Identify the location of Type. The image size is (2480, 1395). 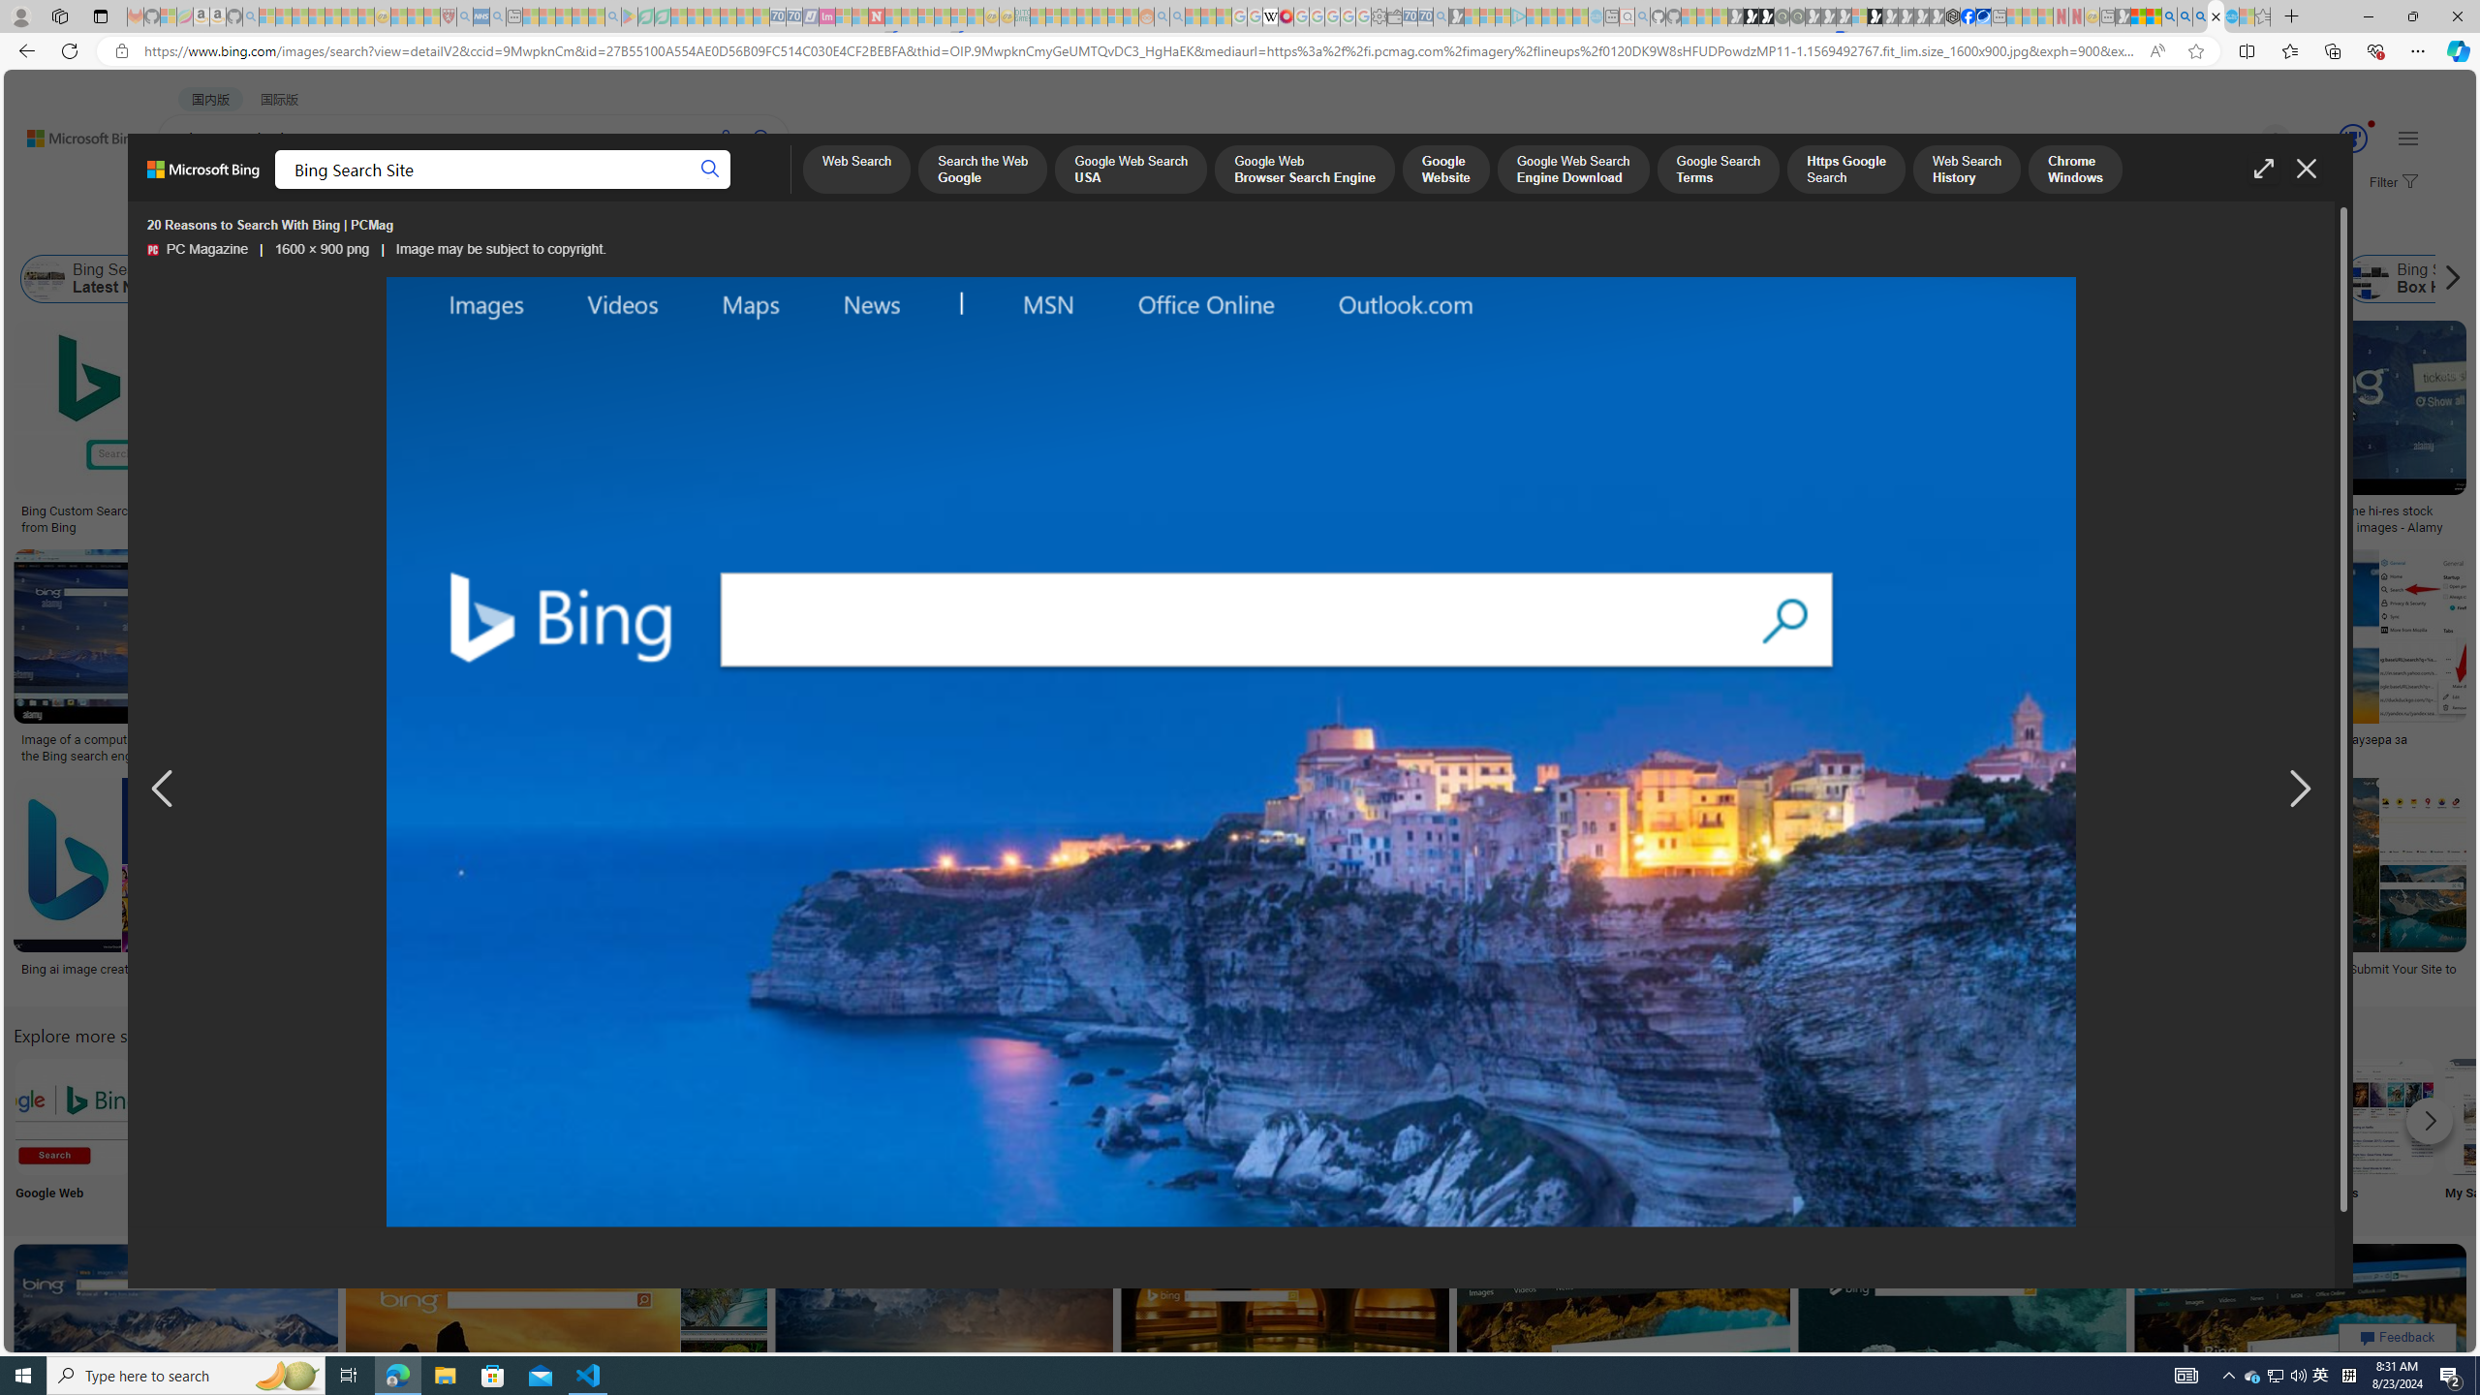
(362, 231).